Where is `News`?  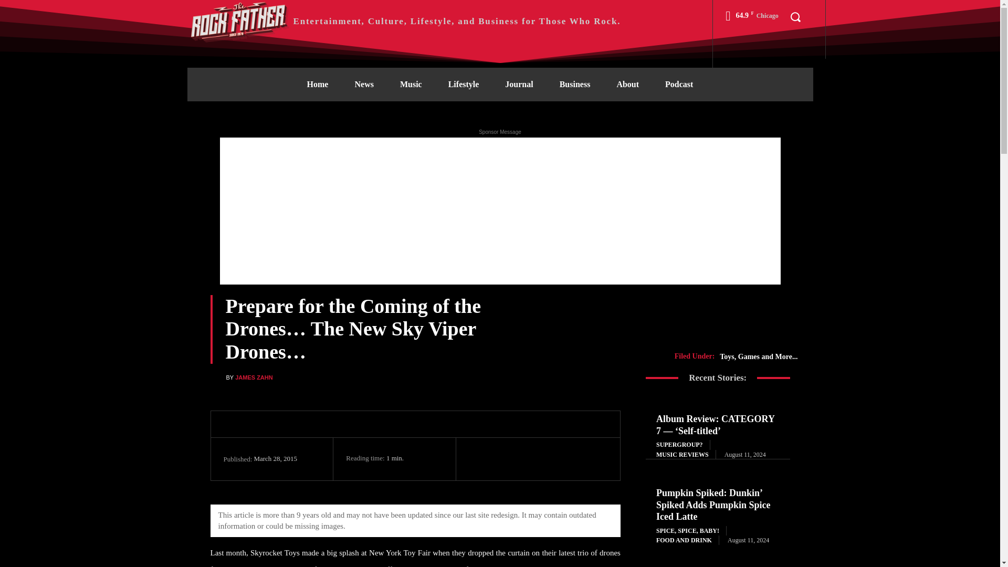
News is located at coordinates (363, 84).